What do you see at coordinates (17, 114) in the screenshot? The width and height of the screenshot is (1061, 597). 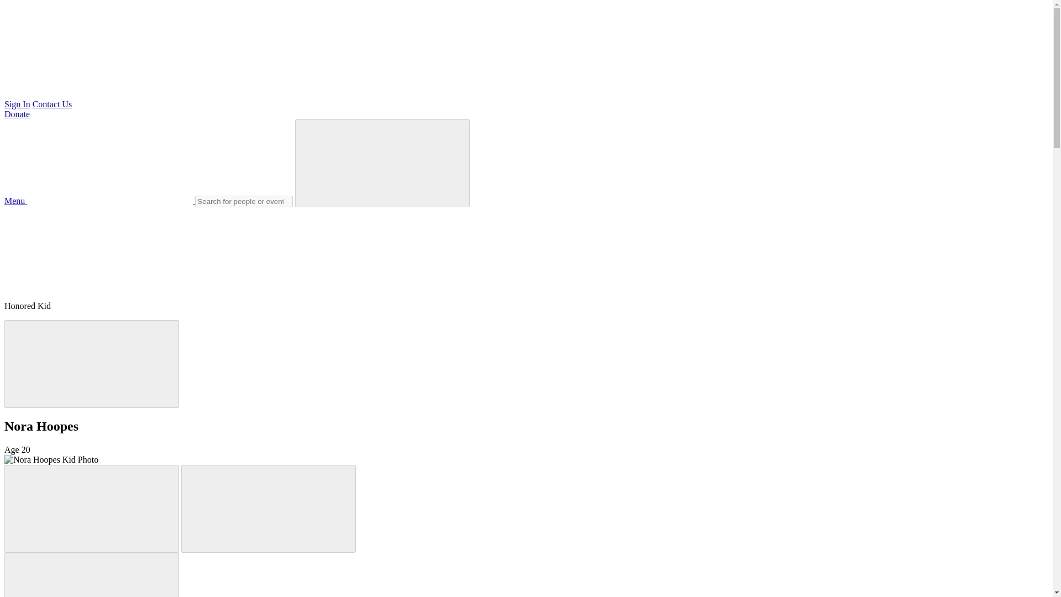 I see `Donate` at bounding box center [17, 114].